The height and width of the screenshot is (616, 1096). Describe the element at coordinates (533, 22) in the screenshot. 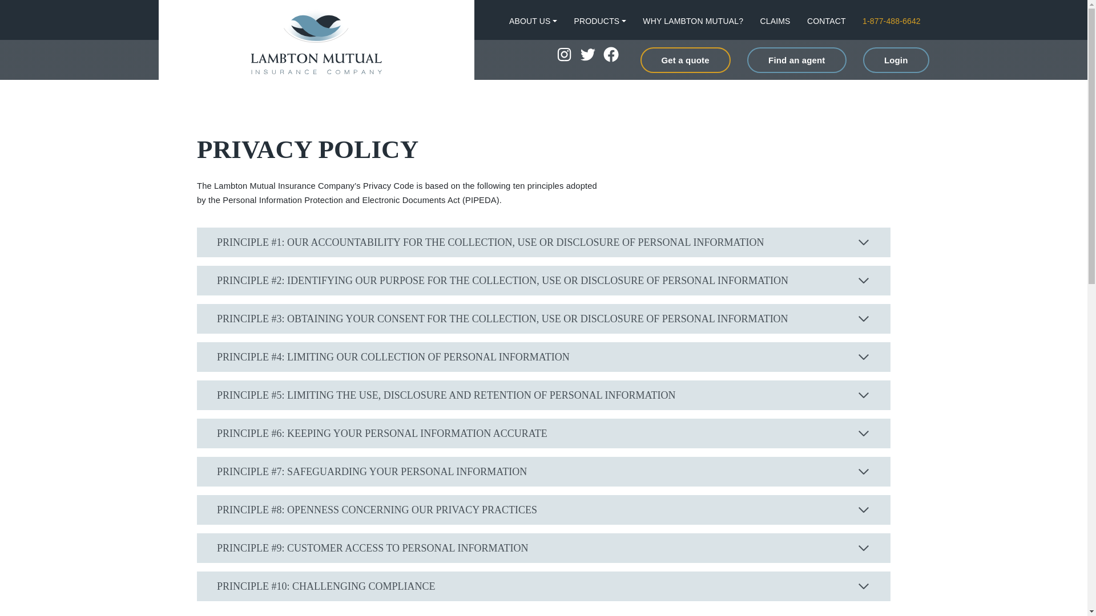

I see `ABOUT US` at that location.